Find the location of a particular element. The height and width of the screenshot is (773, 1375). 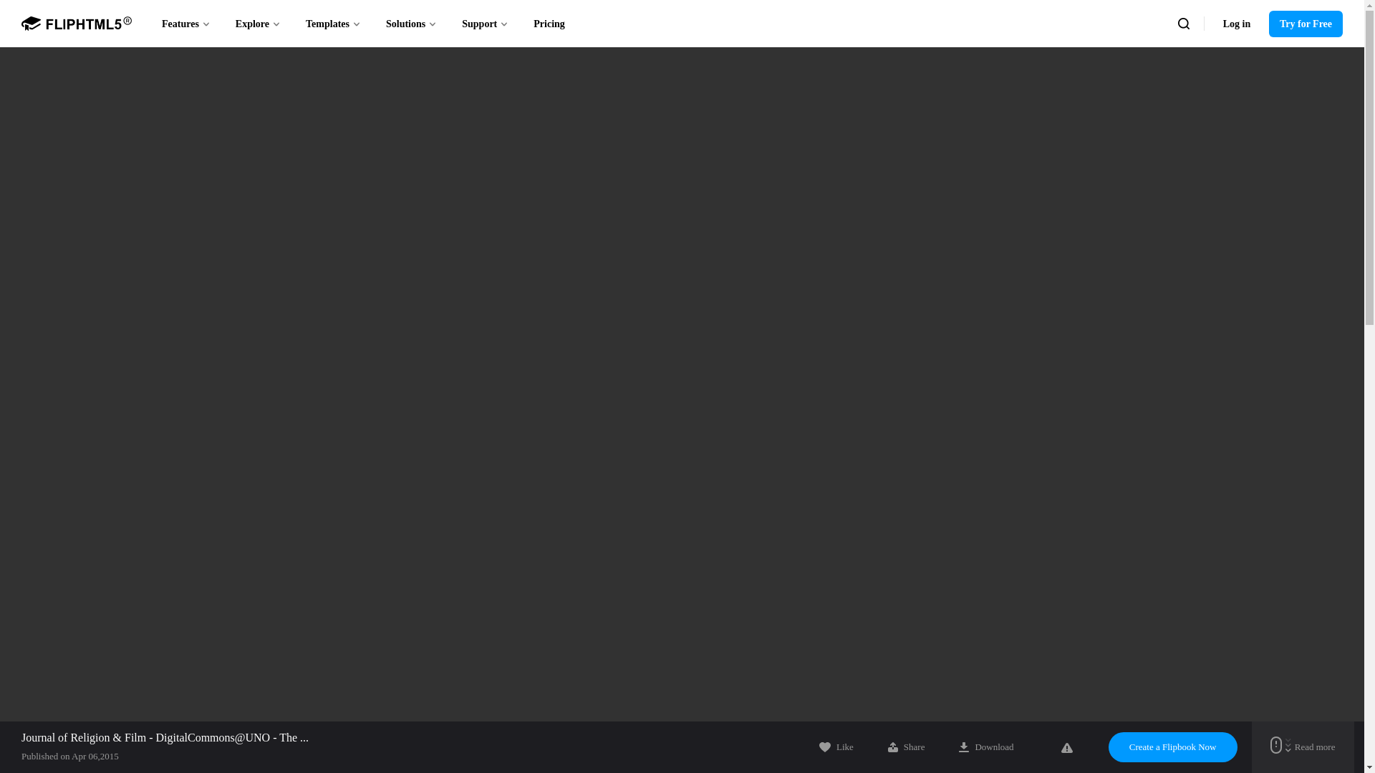

Add to My Favorites is located at coordinates (836, 747).